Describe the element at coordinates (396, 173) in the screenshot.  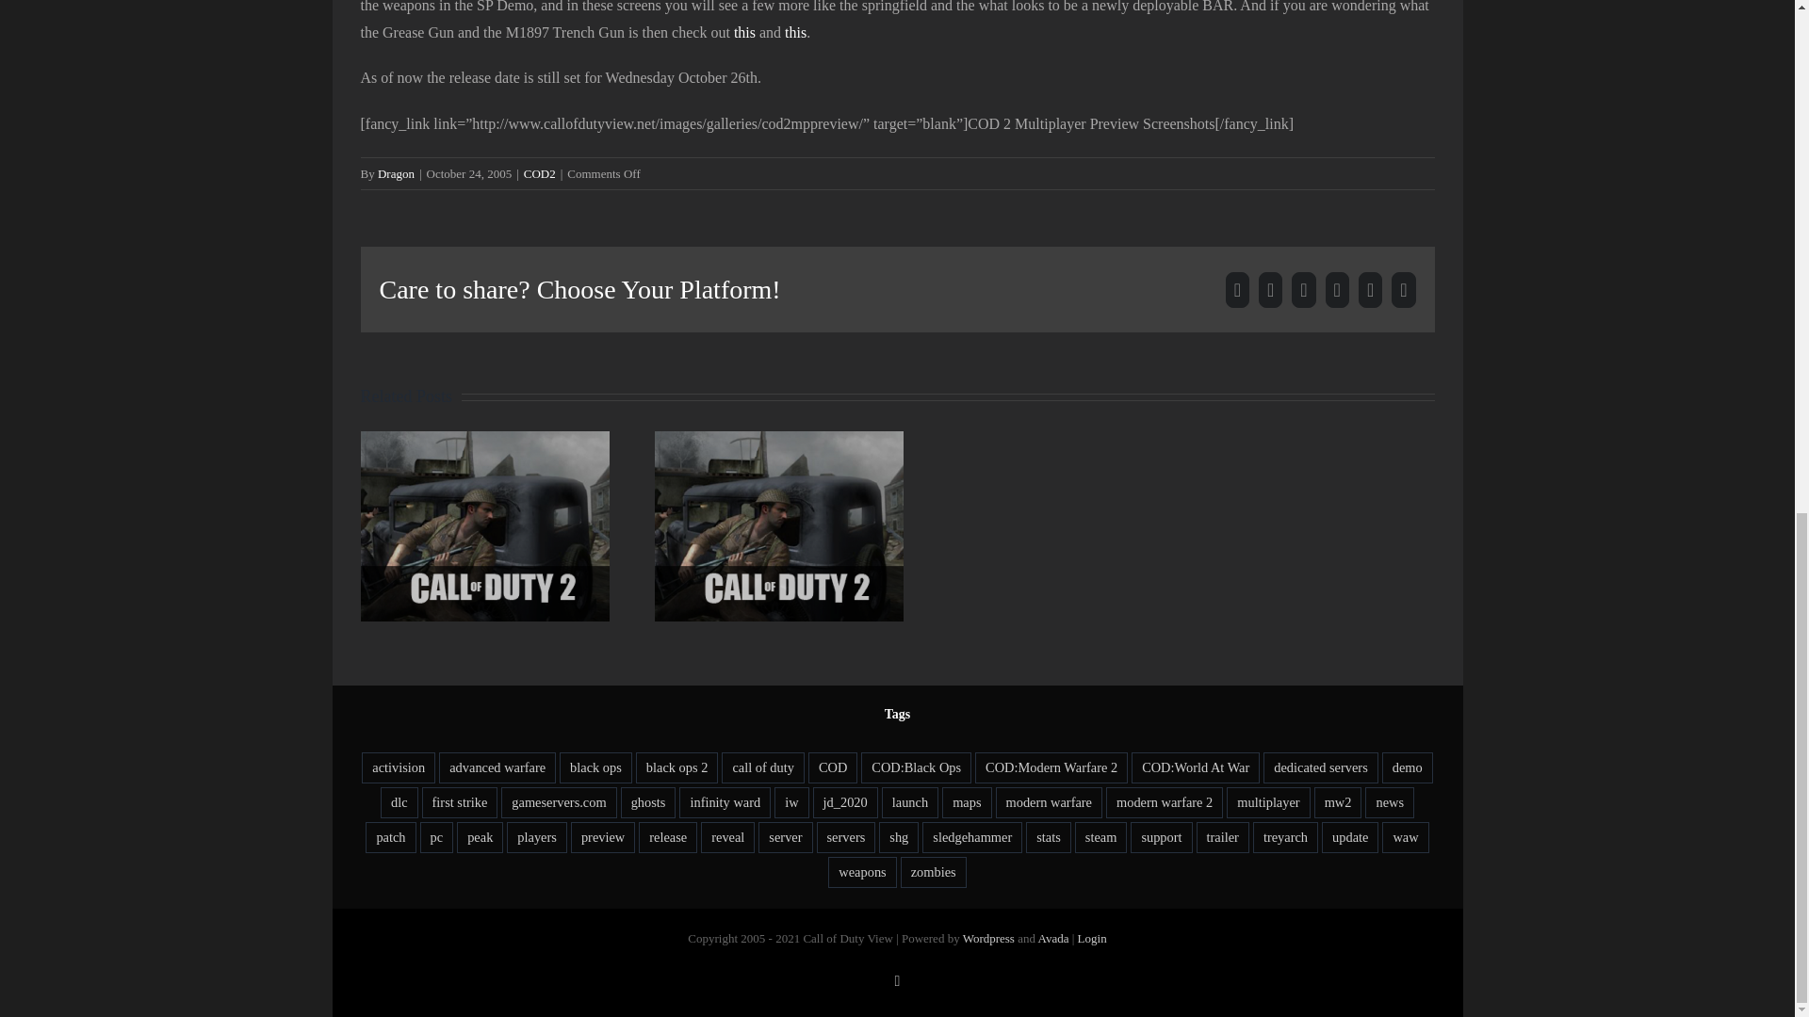
I see `Dragon` at that location.